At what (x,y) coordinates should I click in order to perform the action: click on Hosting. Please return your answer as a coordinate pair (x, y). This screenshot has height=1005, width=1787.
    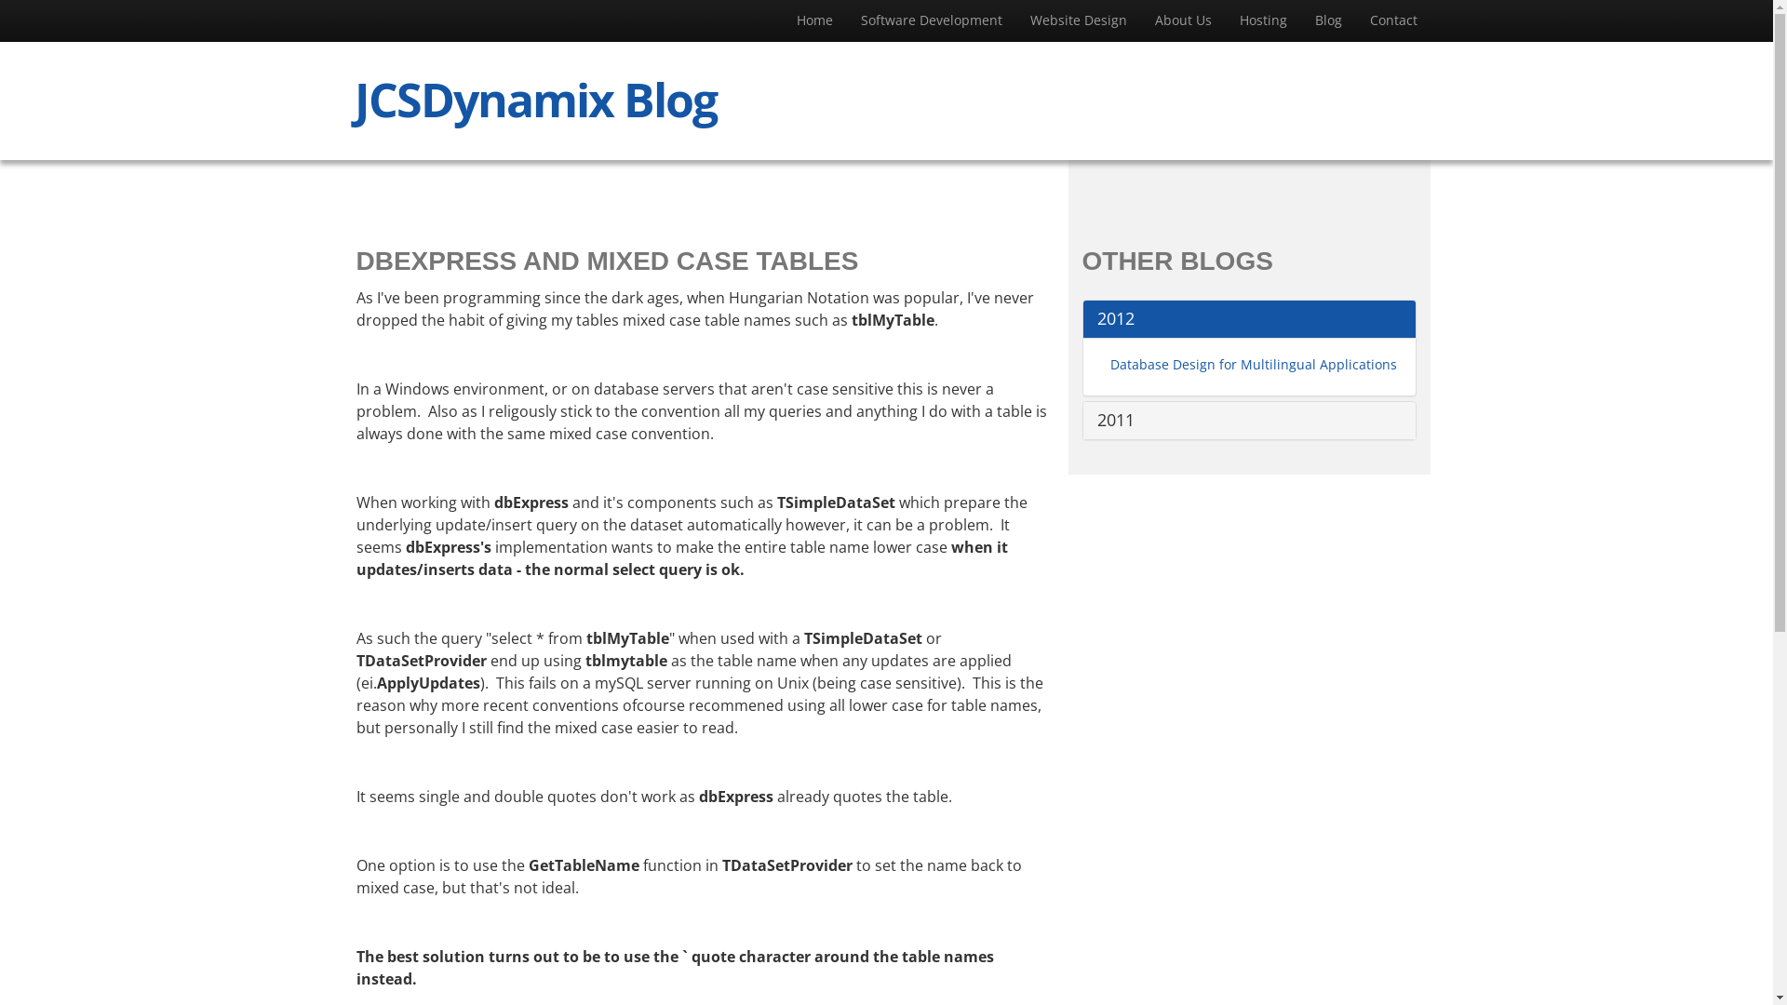
    Looking at the image, I should click on (1262, 20).